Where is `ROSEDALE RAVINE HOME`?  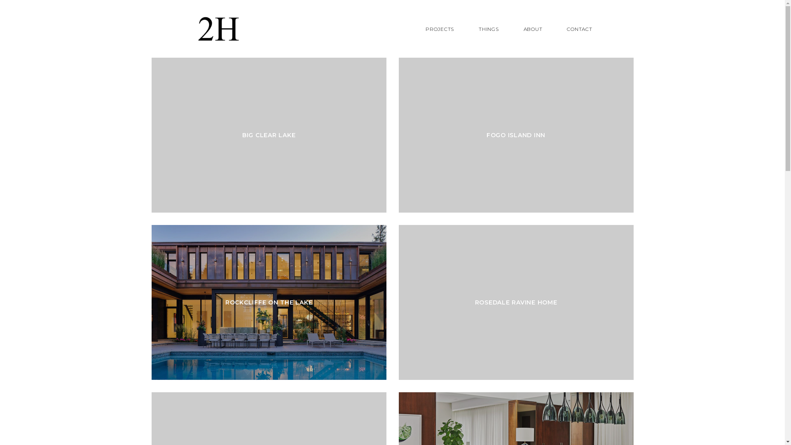 ROSEDALE RAVINE HOME is located at coordinates (516, 302).